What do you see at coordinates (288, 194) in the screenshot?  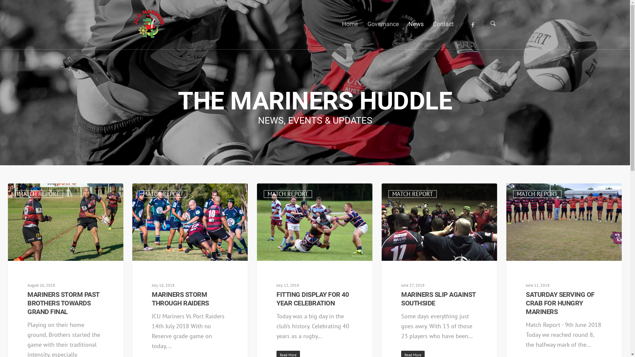 I see `MATCH REPORT` at bounding box center [288, 194].